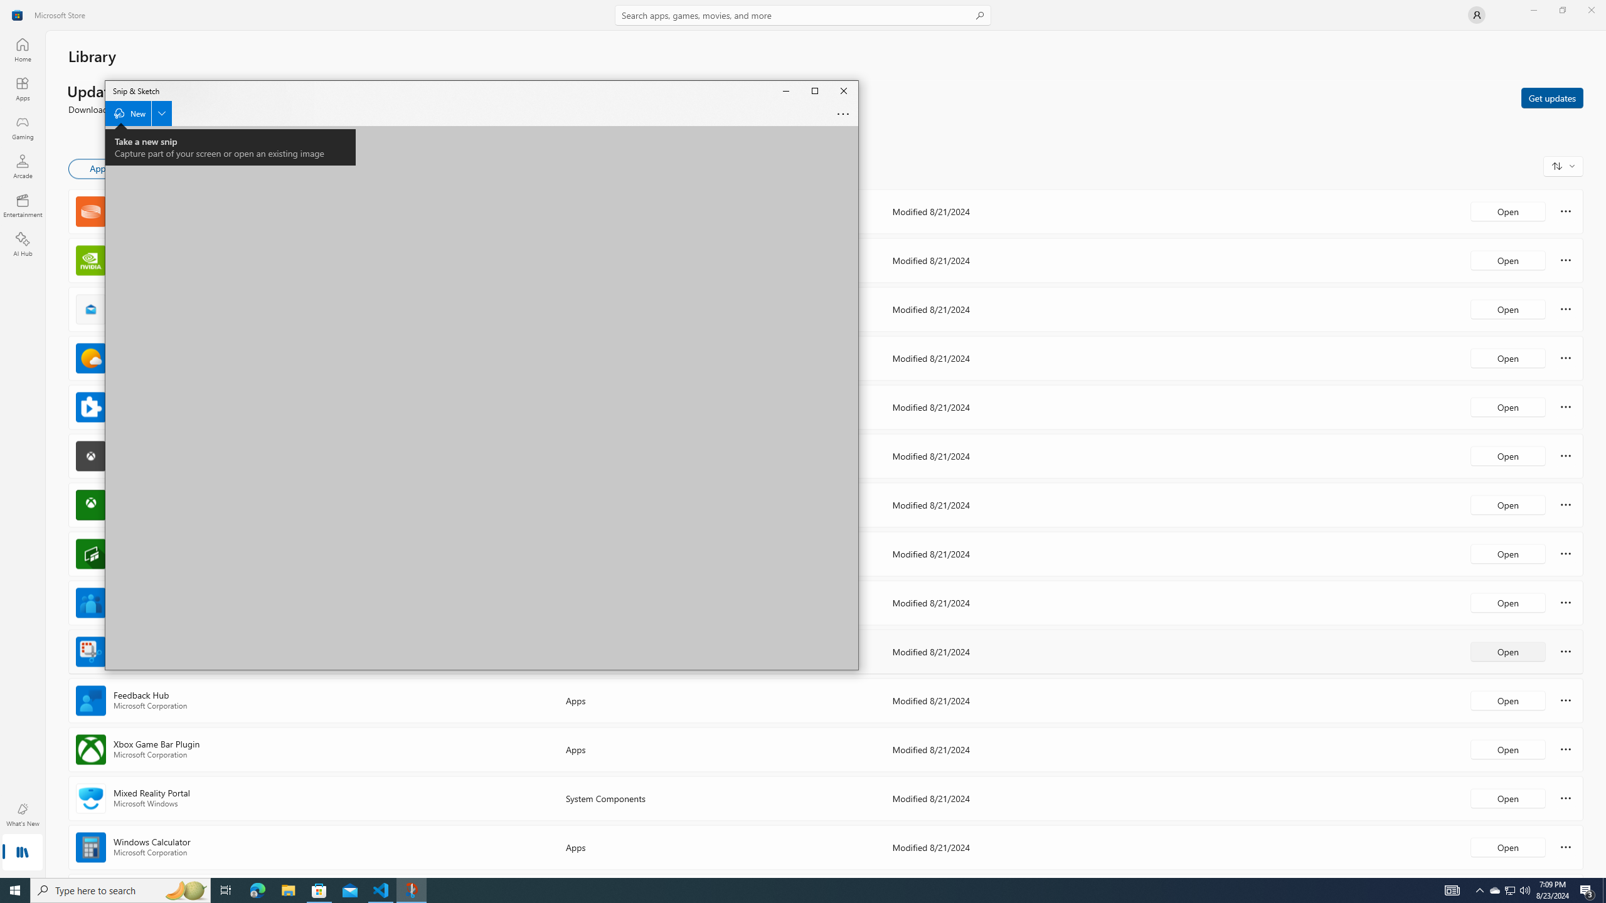 Image resolution: width=1606 pixels, height=903 pixels. What do you see at coordinates (412, 890) in the screenshot?
I see `Snip & Sketch - 1 running window` at bounding box center [412, 890].